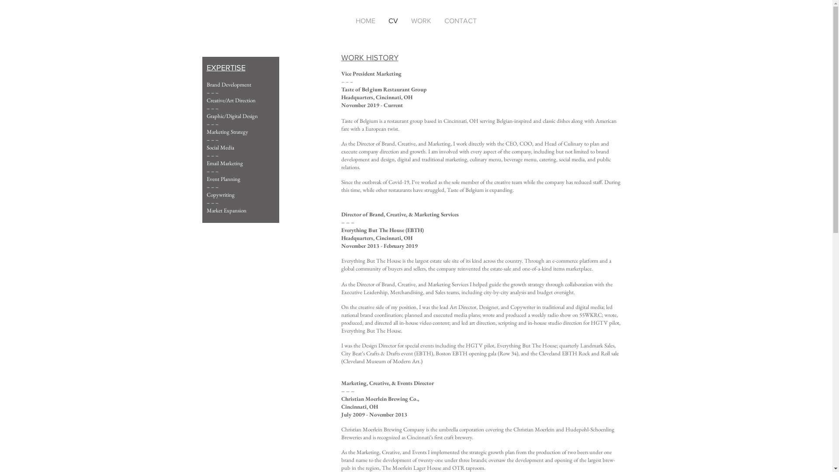 This screenshot has height=472, width=839. I want to click on HOME, so click(365, 21).